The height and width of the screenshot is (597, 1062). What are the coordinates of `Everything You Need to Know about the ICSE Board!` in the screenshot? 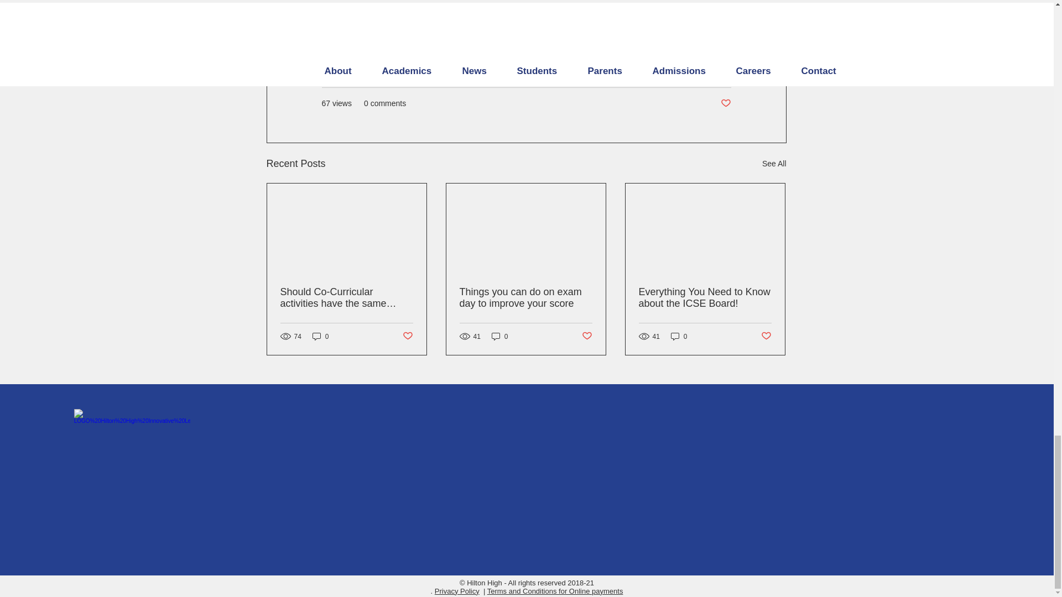 It's located at (704, 298).